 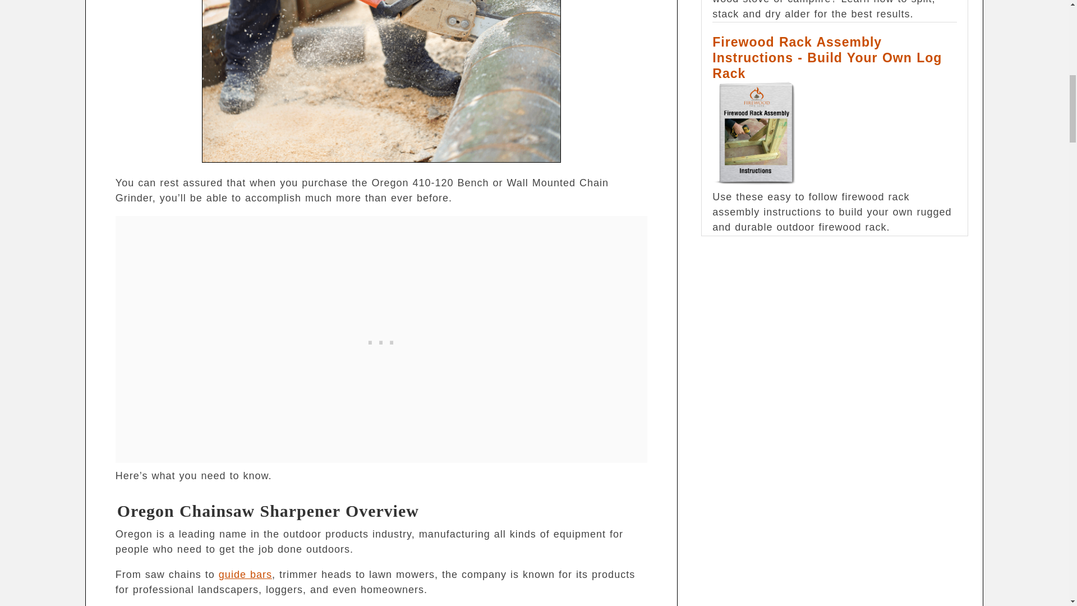 What do you see at coordinates (245, 575) in the screenshot?
I see `guide bars` at bounding box center [245, 575].